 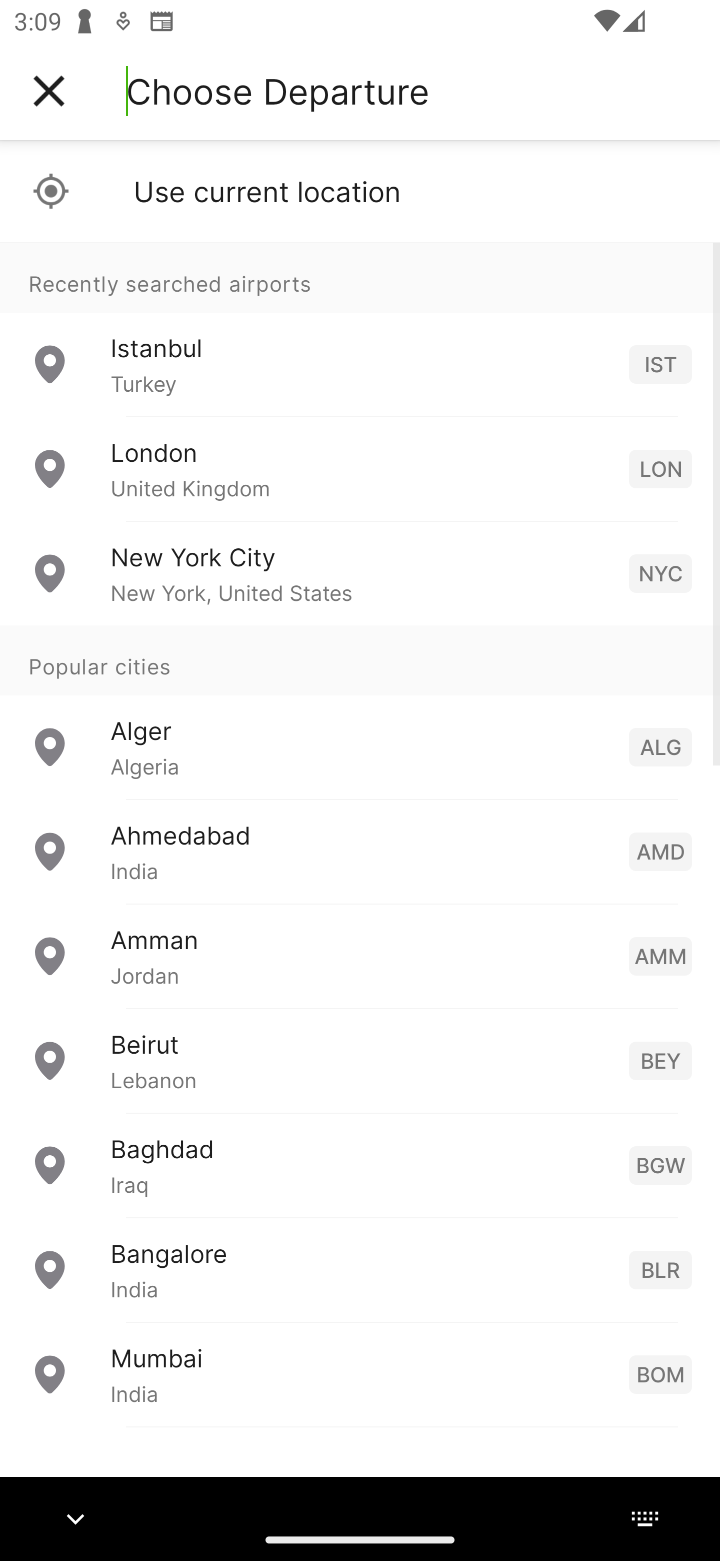 What do you see at coordinates (360, 191) in the screenshot?
I see `Use current location` at bounding box center [360, 191].